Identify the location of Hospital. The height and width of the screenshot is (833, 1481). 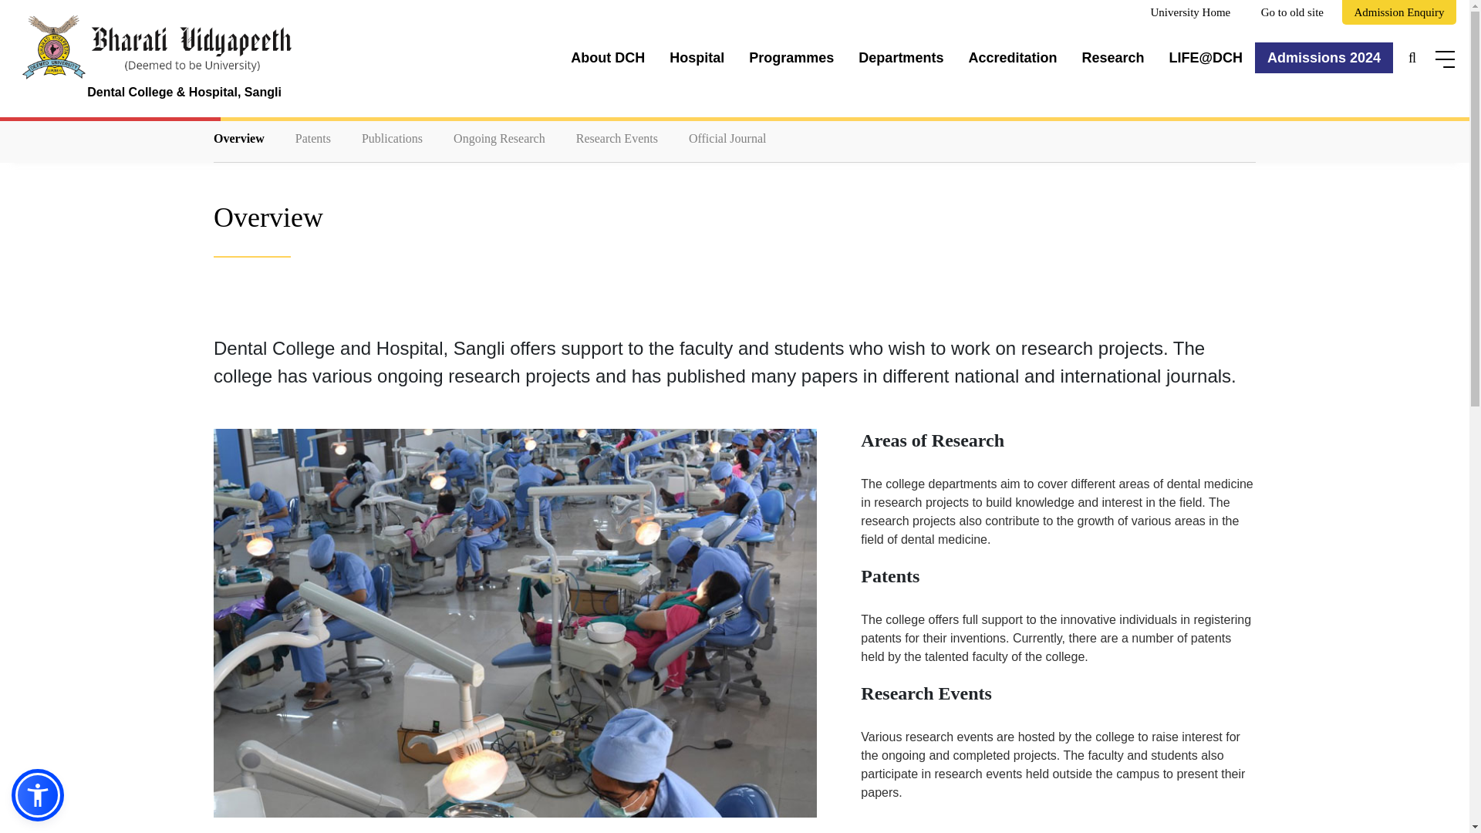
(697, 58).